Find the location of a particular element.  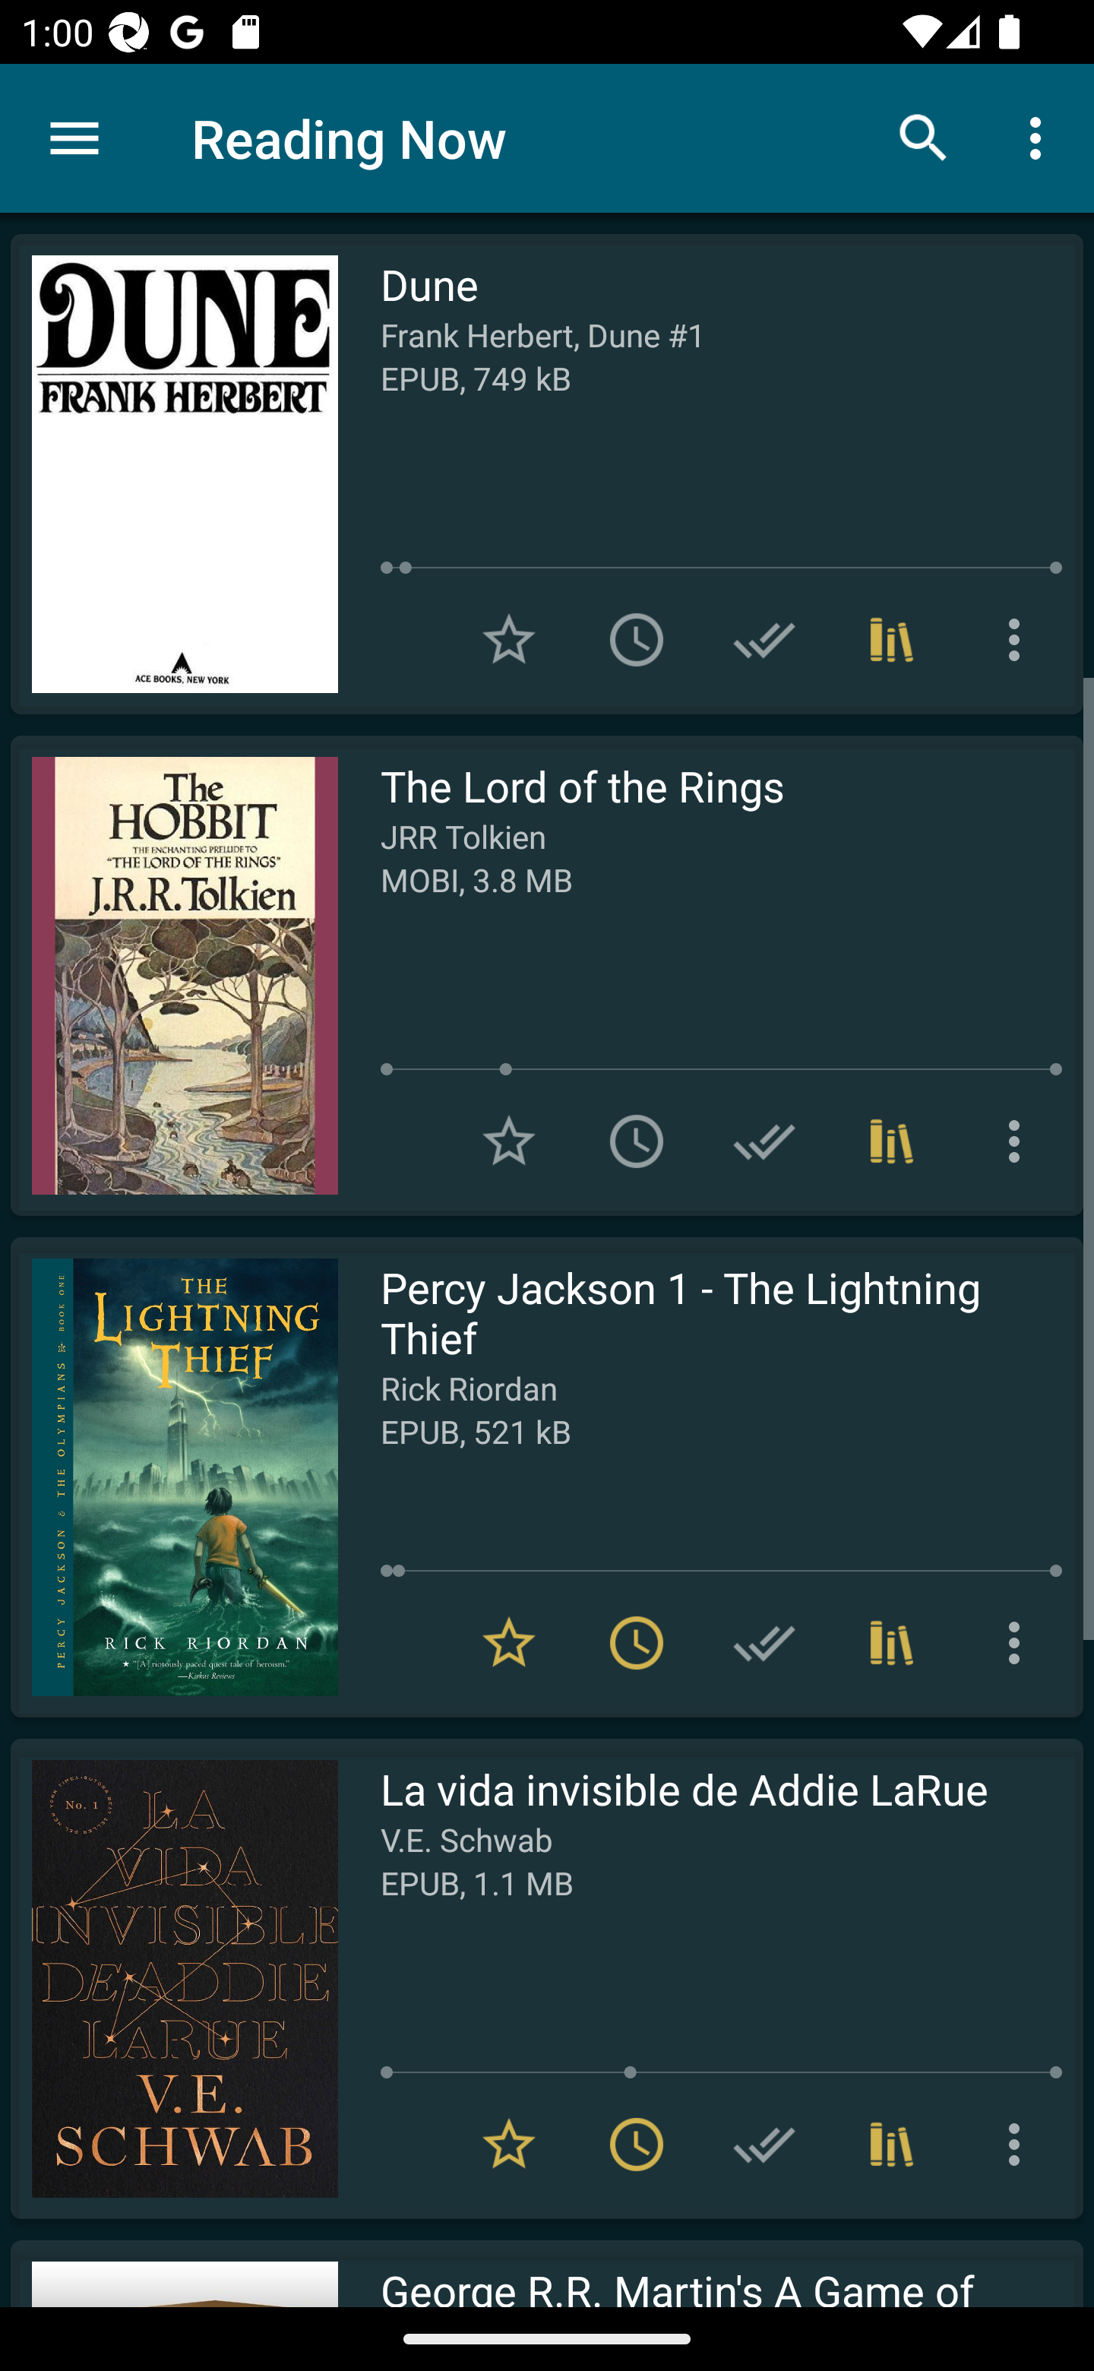

More options is located at coordinates (1020, 1140).